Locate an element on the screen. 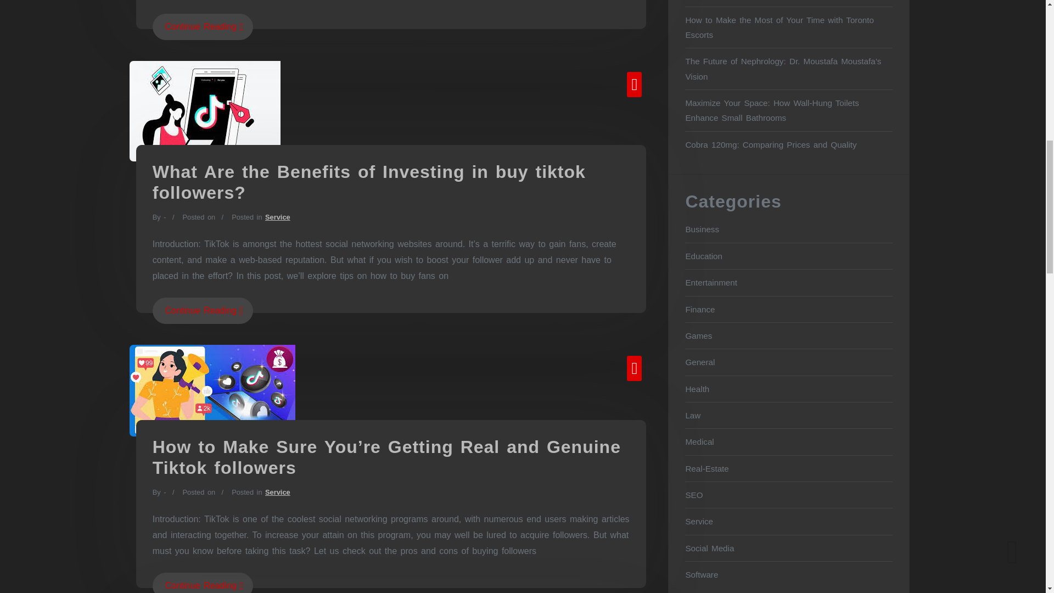 The width and height of the screenshot is (1054, 593). Continue Reading is located at coordinates (203, 311).